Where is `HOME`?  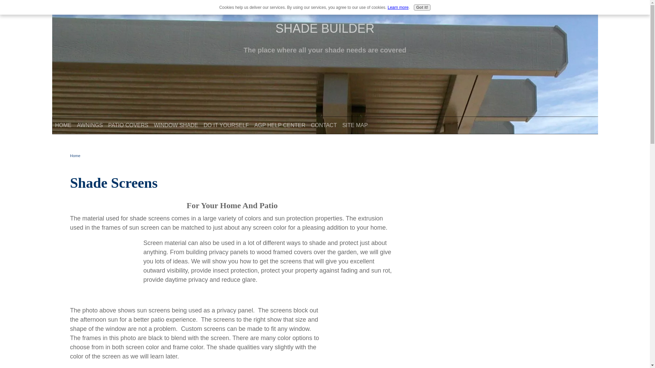 HOME is located at coordinates (63, 125).